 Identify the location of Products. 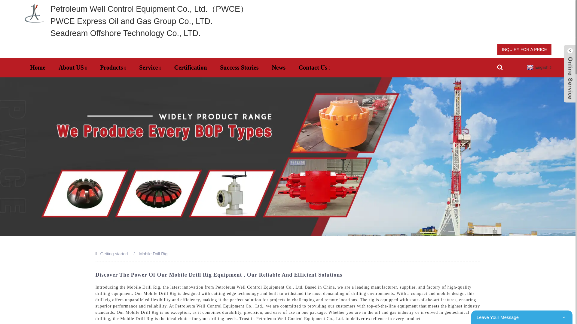
(113, 67).